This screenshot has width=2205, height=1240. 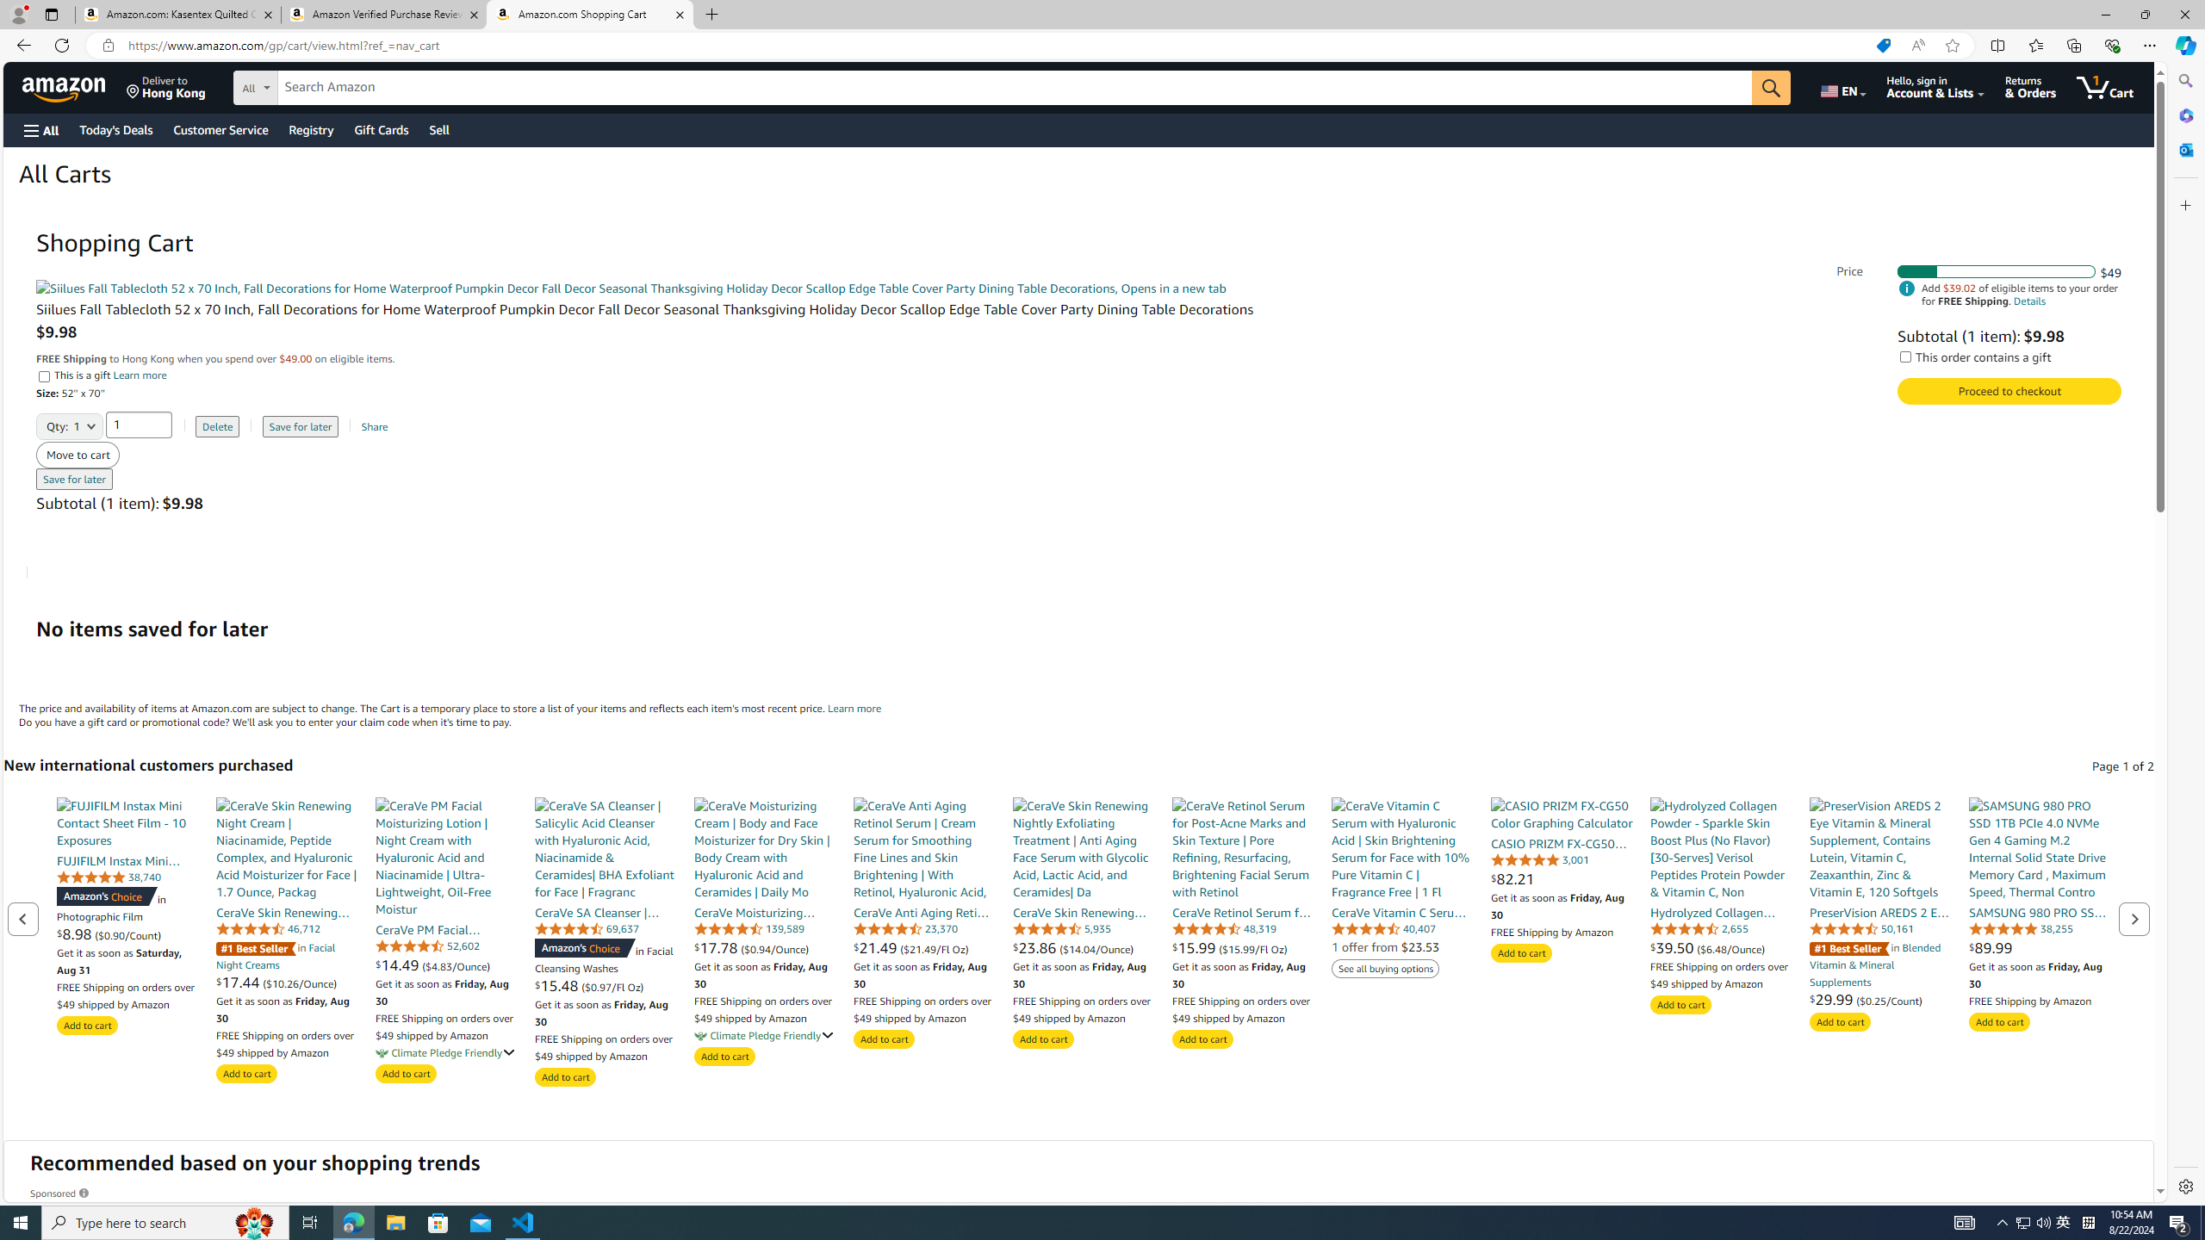 What do you see at coordinates (166, 87) in the screenshot?
I see `Deliver to Hong Kong` at bounding box center [166, 87].